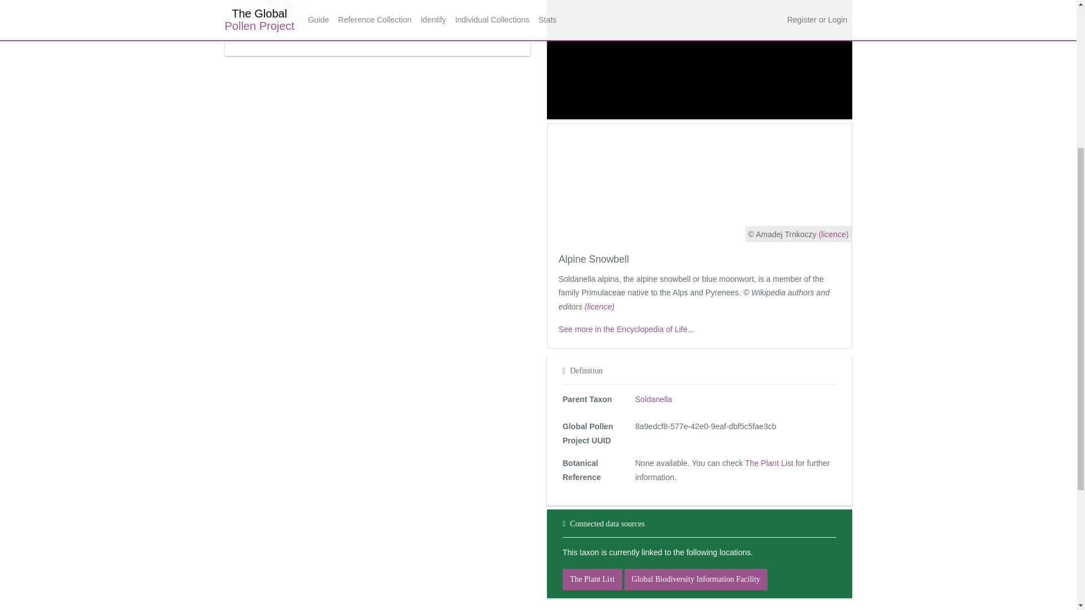 This screenshot has height=610, width=1085. What do you see at coordinates (769, 463) in the screenshot?
I see `The Plant List` at bounding box center [769, 463].